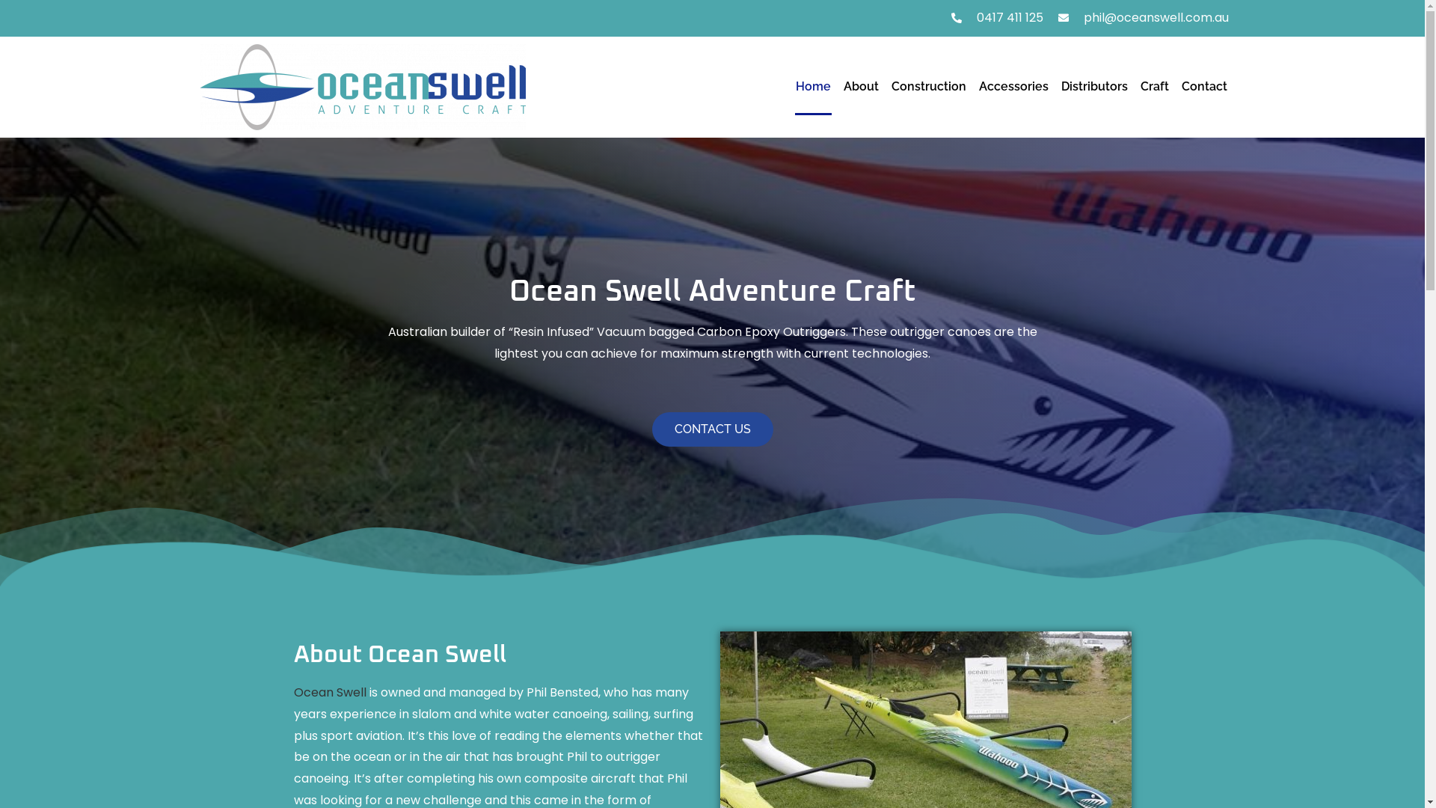 Image resolution: width=1436 pixels, height=808 pixels. Describe the element at coordinates (814, 87) in the screenshot. I see `Home` at that location.